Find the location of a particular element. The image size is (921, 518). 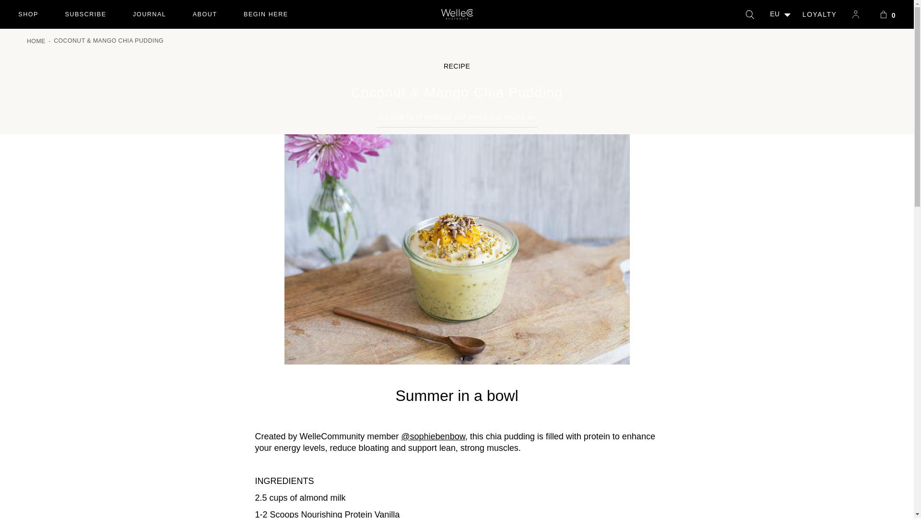

WelleCo EU is located at coordinates (149, 14).